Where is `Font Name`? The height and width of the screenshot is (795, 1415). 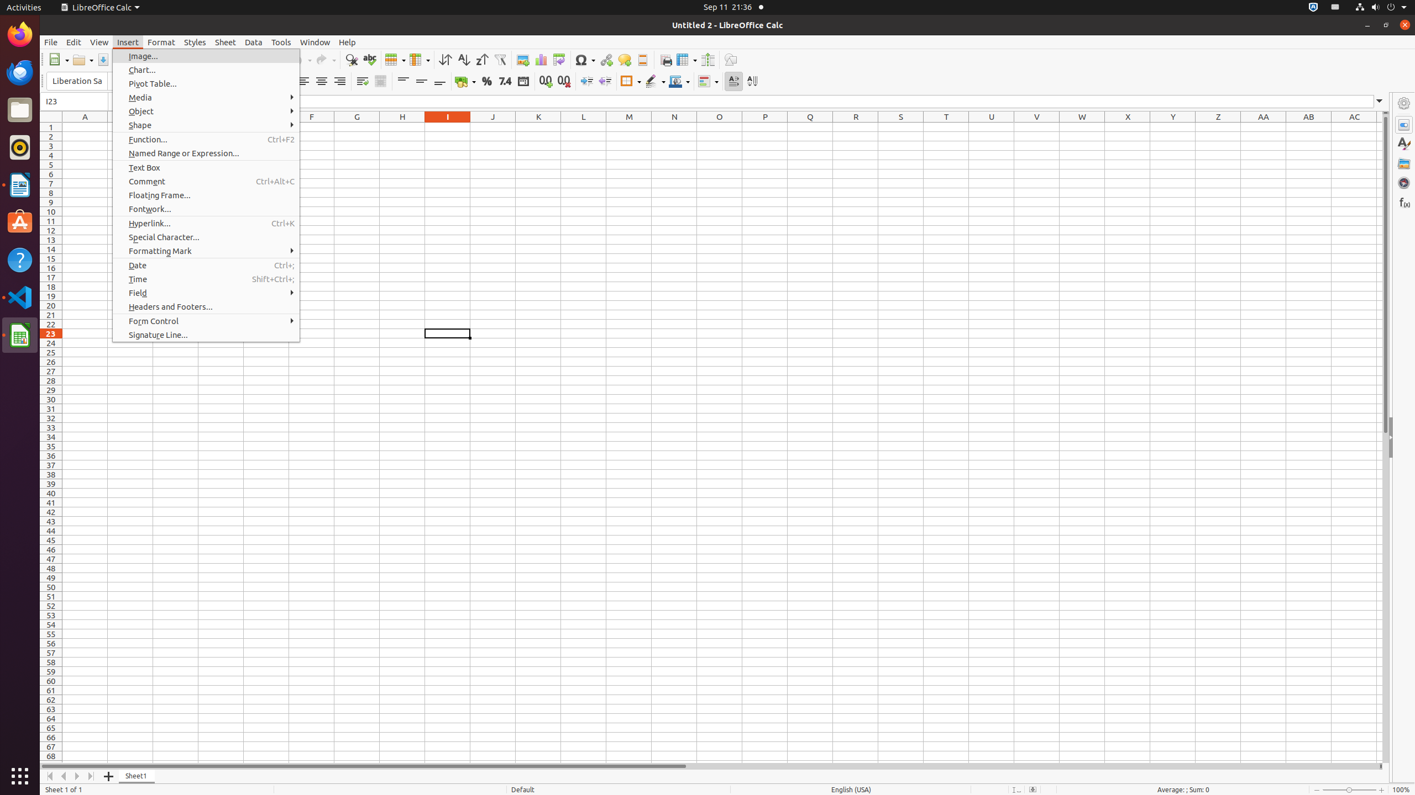
Font Name is located at coordinates (77, 81).